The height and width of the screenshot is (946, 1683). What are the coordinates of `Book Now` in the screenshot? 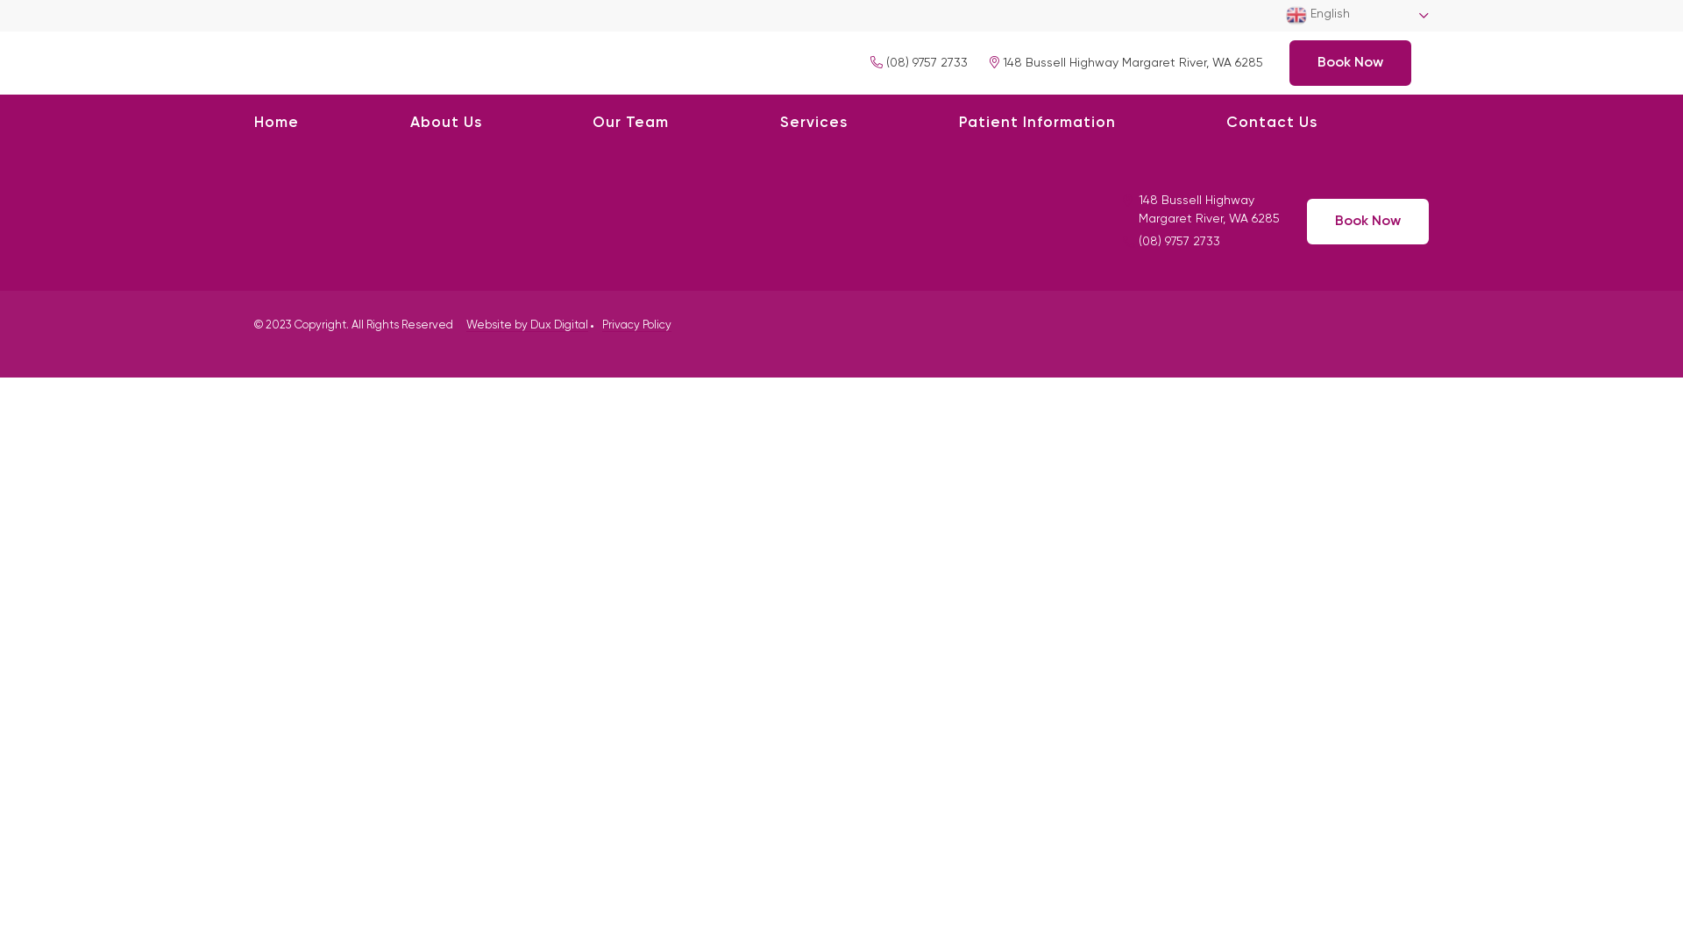 It's located at (1367, 222).